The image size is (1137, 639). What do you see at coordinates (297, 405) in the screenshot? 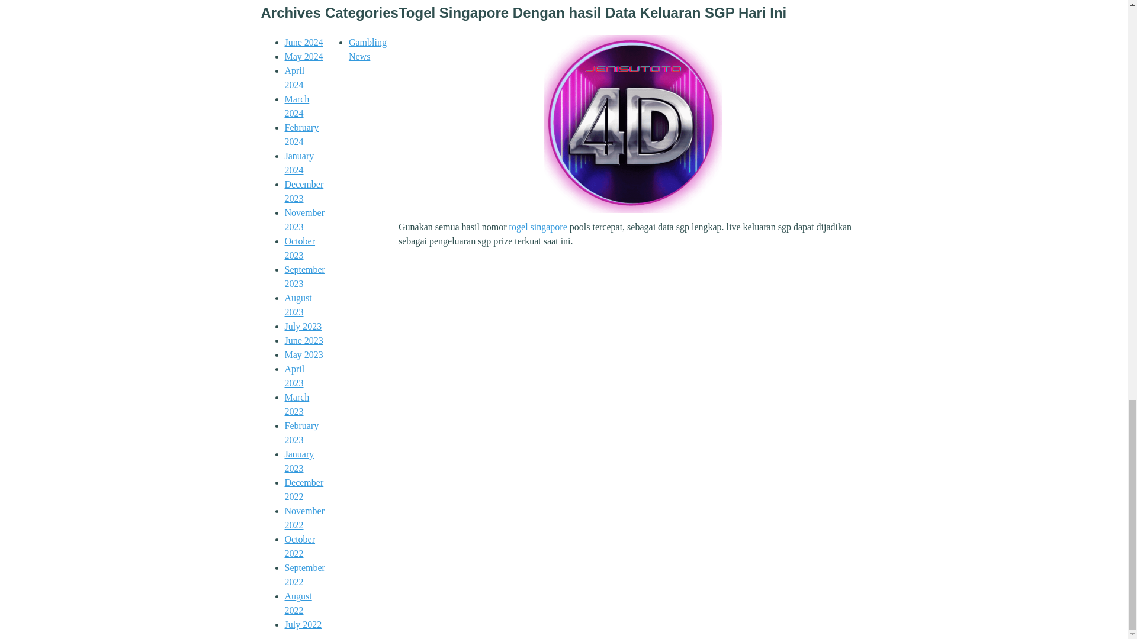
I see `March 2023` at bounding box center [297, 405].